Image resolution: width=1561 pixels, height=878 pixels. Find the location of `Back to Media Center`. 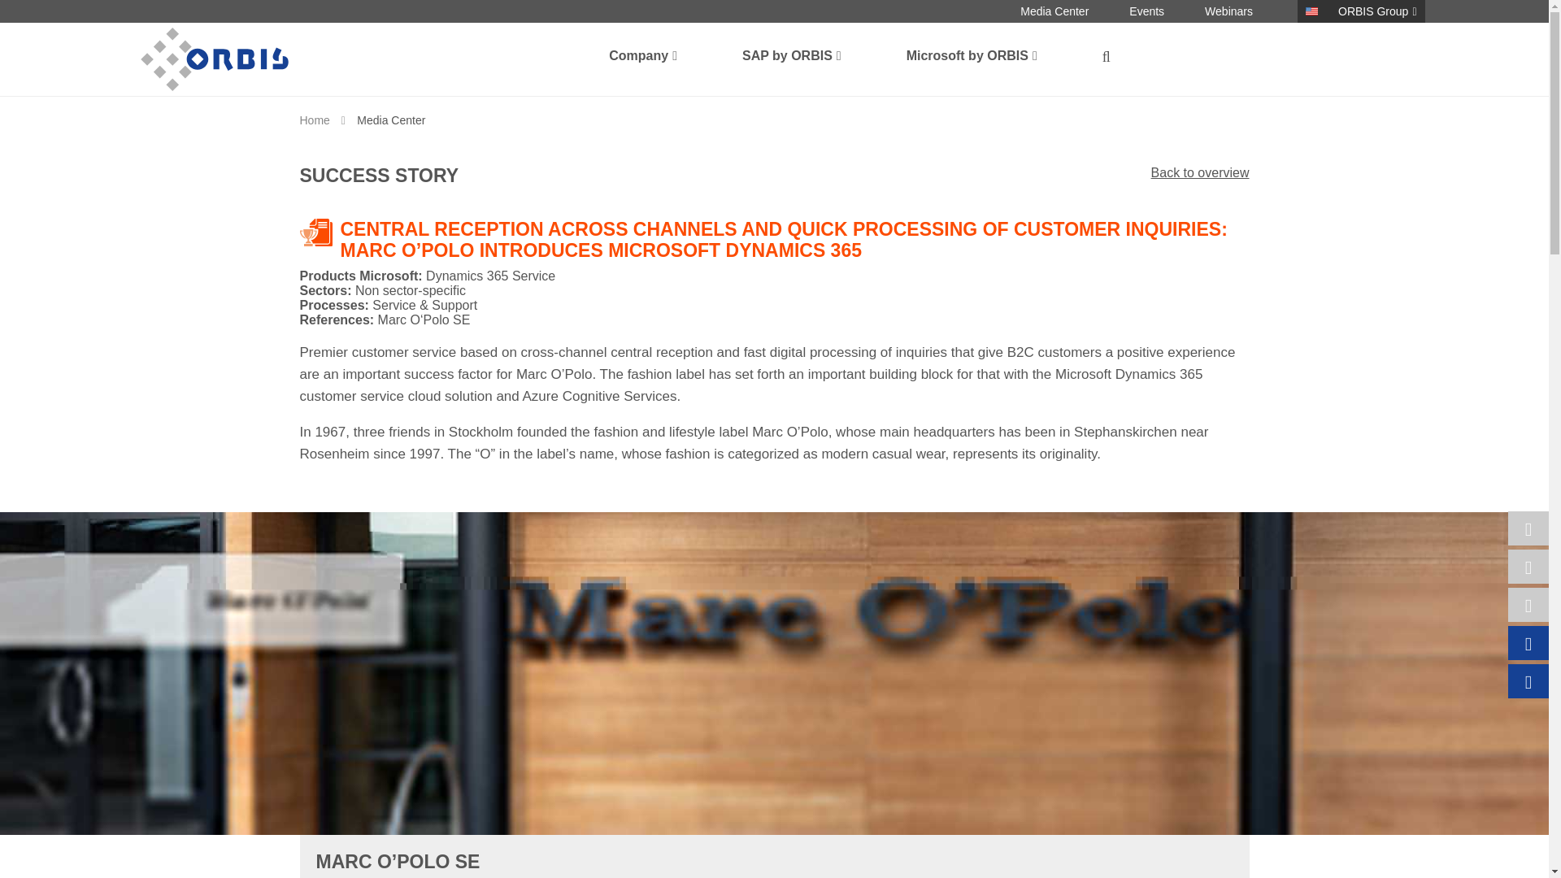

Back to Media Center is located at coordinates (1200, 172).